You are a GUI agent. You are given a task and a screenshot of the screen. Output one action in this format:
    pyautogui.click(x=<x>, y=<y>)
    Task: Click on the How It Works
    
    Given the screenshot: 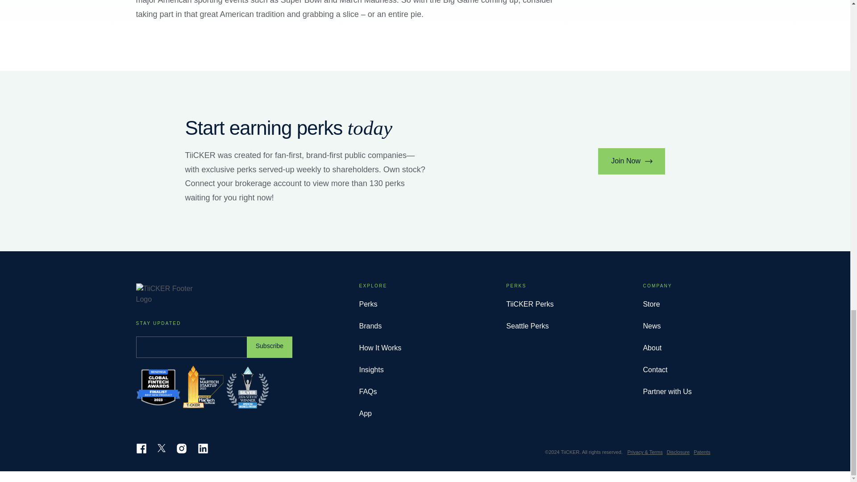 What is the action you would take?
    pyautogui.click(x=380, y=348)
    